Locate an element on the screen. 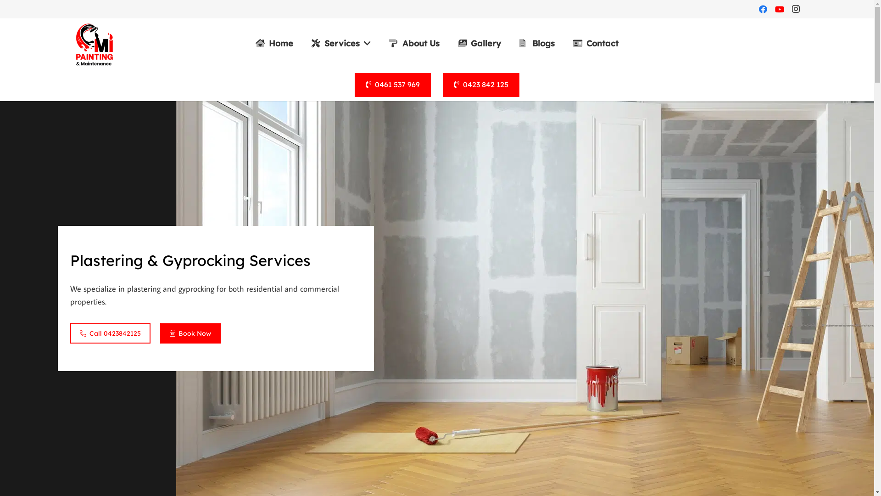  Reddit is located at coordinates (649, 415).